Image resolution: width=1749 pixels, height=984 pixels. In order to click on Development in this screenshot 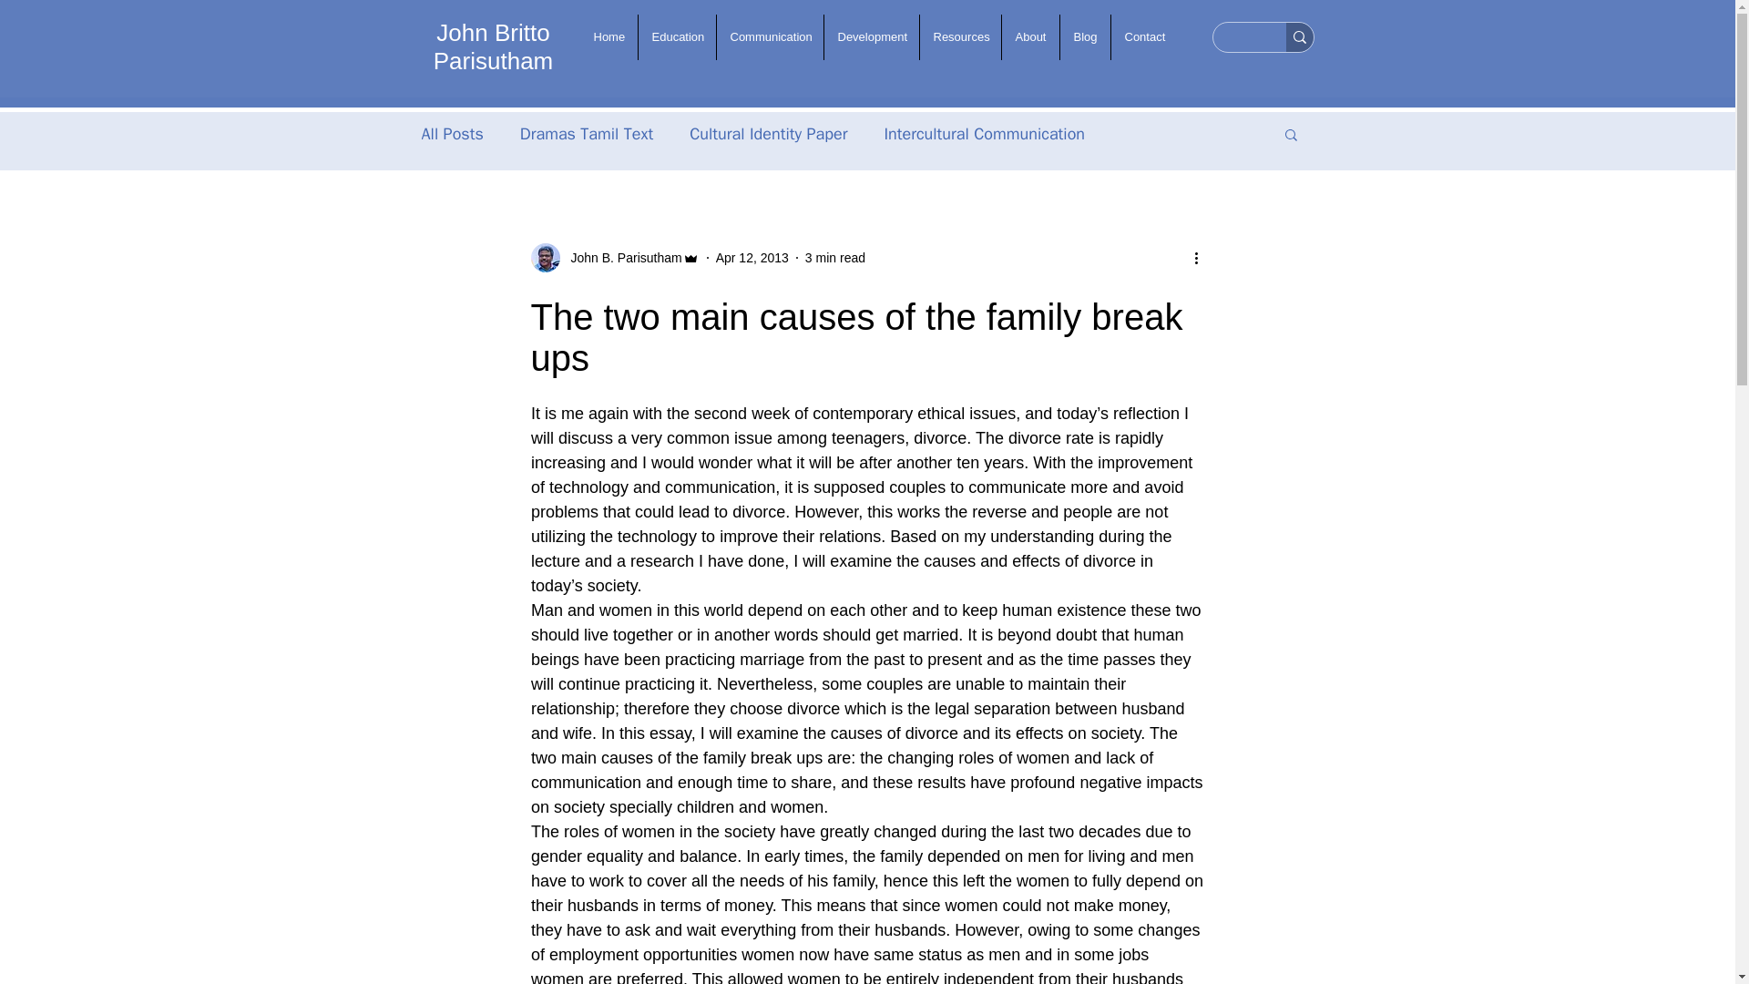, I will do `click(871, 36)`.